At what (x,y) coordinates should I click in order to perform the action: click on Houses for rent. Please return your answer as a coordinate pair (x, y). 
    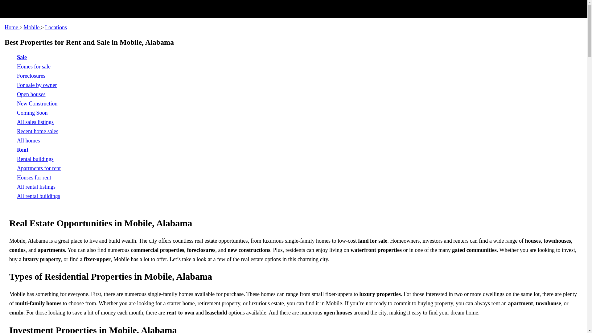
    Looking at the image, I should click on (34, 178).